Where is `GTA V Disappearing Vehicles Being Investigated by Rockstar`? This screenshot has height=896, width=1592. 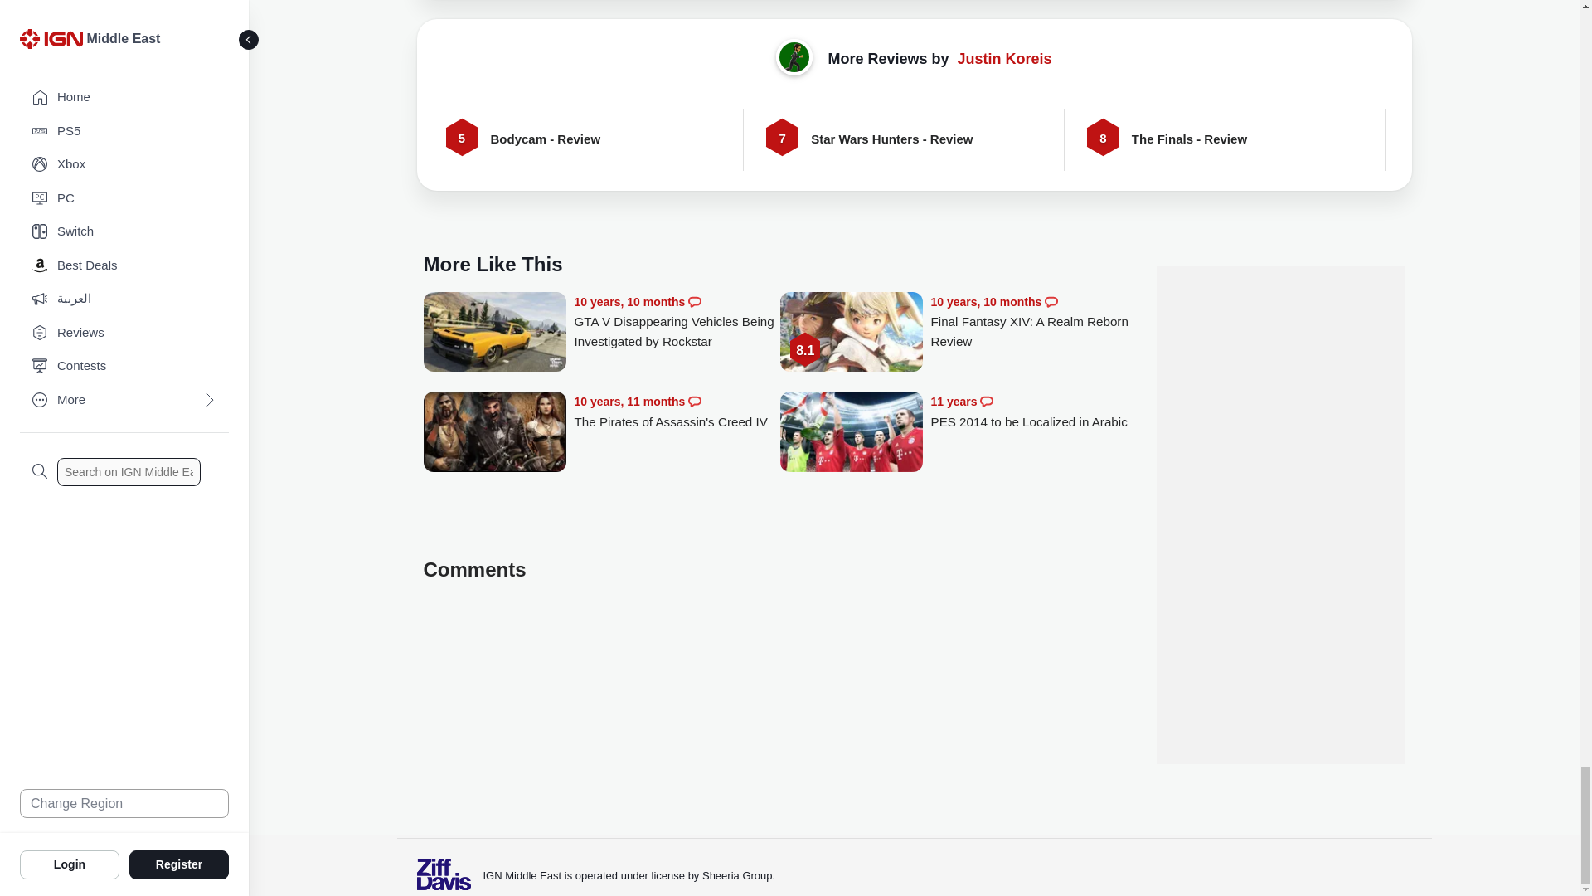 GTA V Disappearing Vehicles Being Investigated by Rockstar is located at coordinates (677, 322).